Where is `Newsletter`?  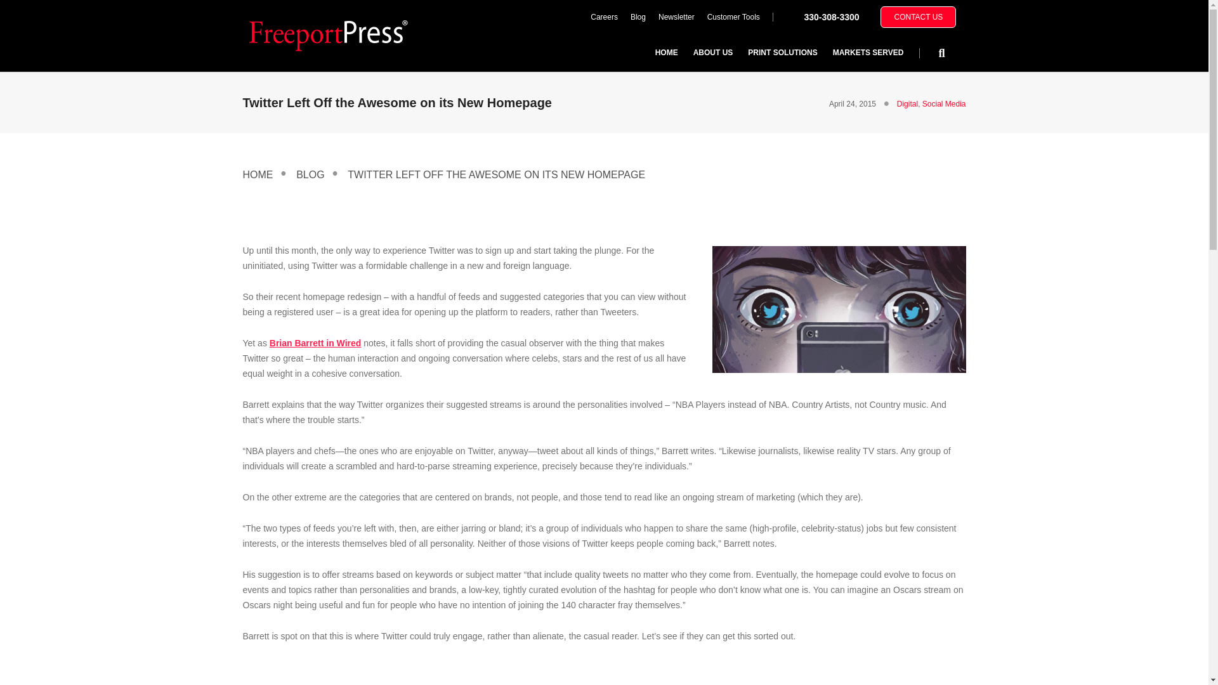 Newsletter is located at coordinates (676, 17).